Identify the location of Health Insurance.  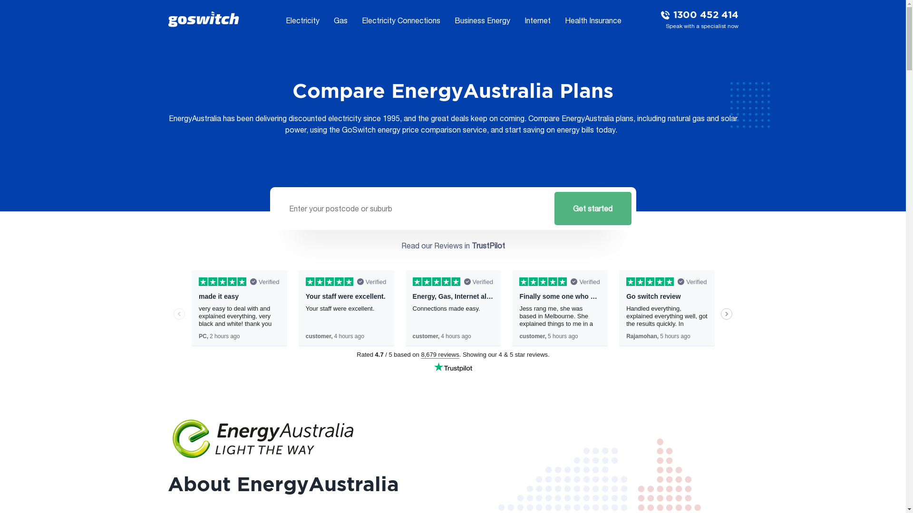
(593, 20).